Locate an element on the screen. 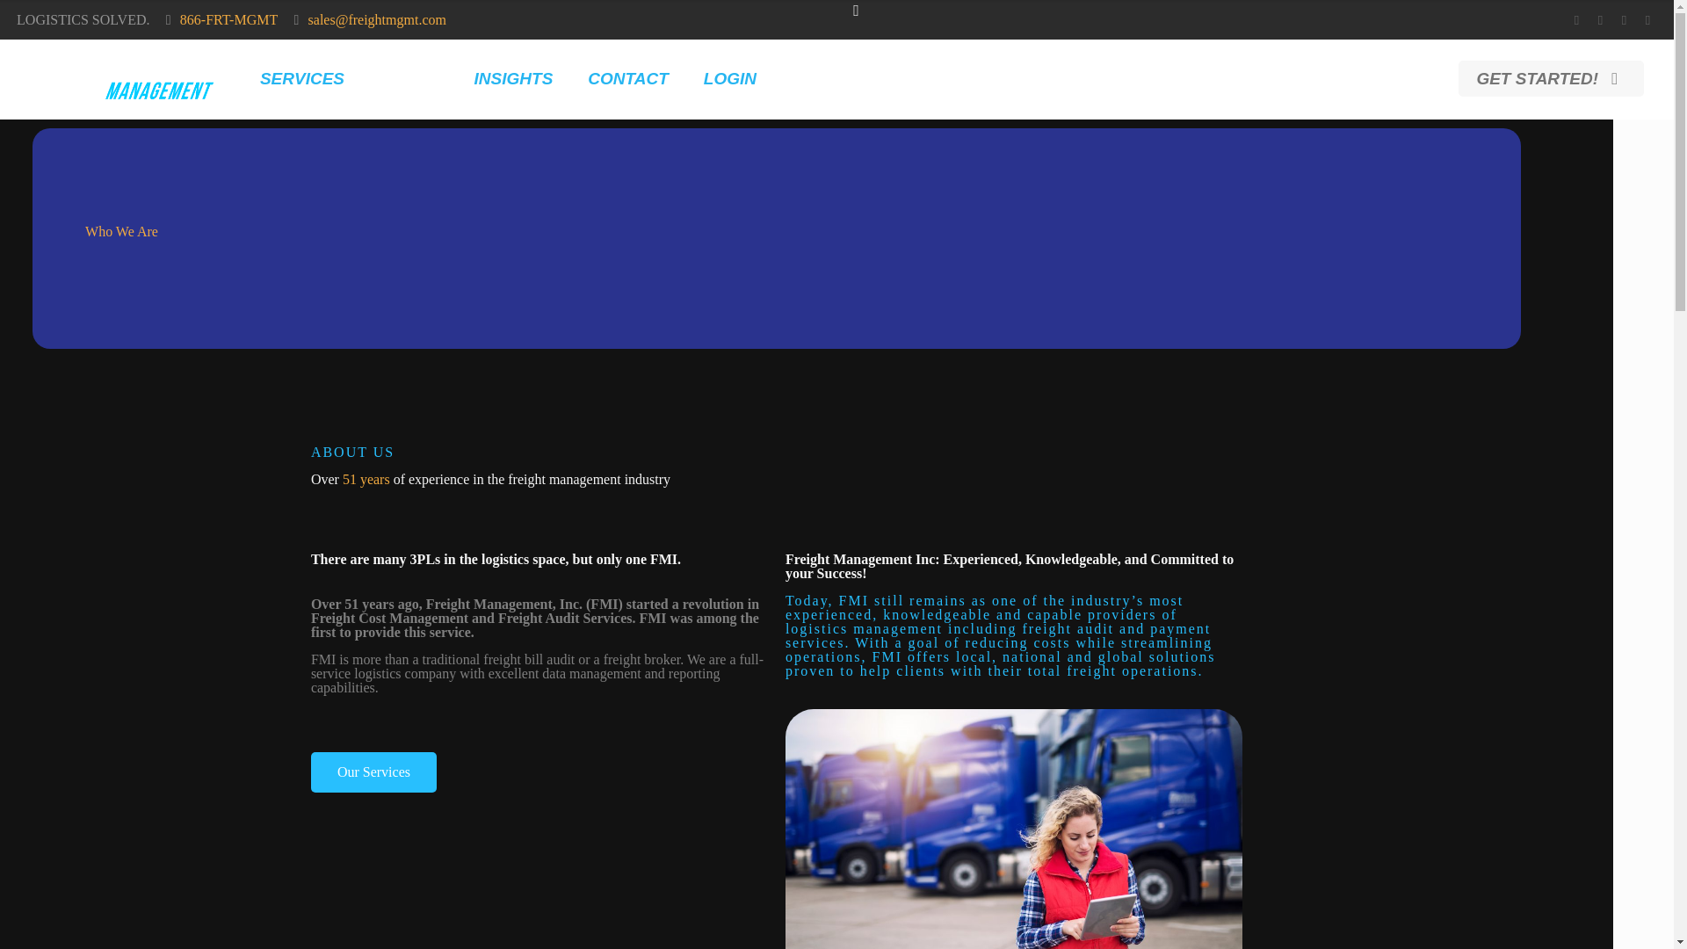 Image resolution: width=1687 pixels, height=949 pixels. ABOUT is located at coordinates (409, 79).